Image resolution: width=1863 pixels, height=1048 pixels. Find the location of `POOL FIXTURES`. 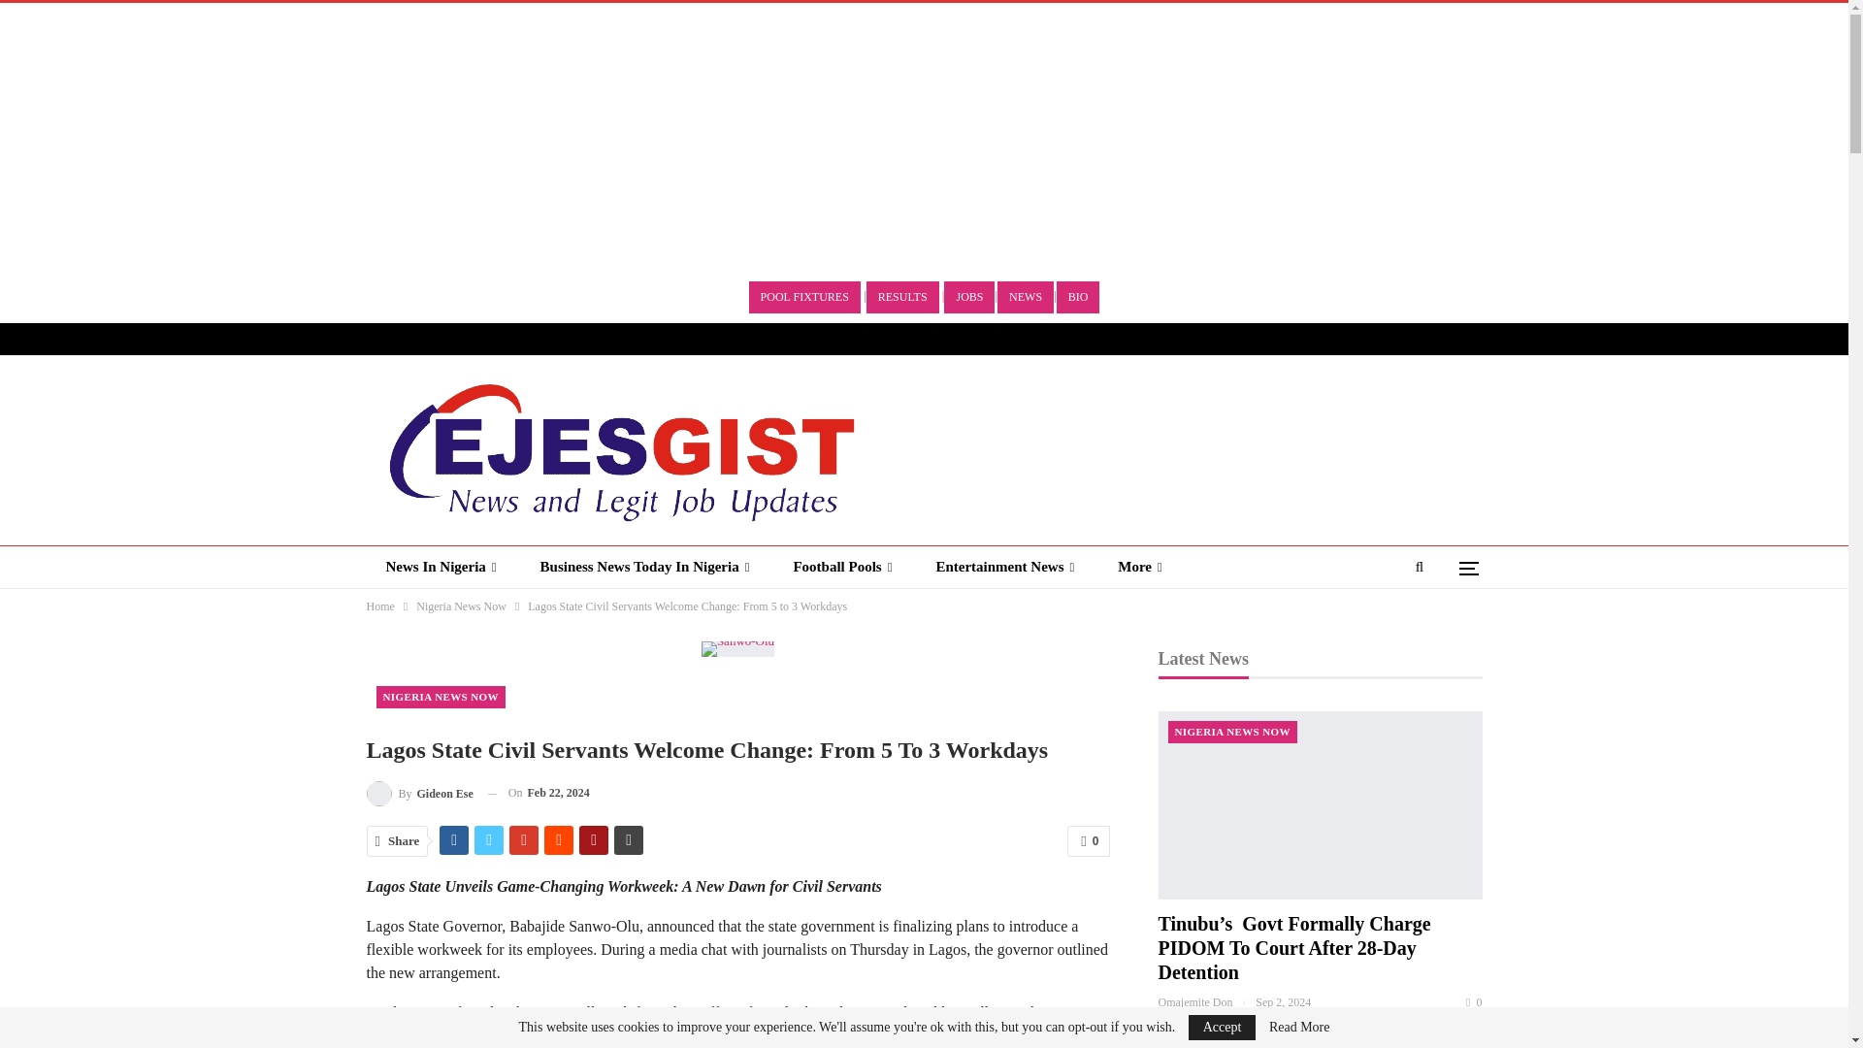

POOL FIXTURES is located at coordinates (804, 297).